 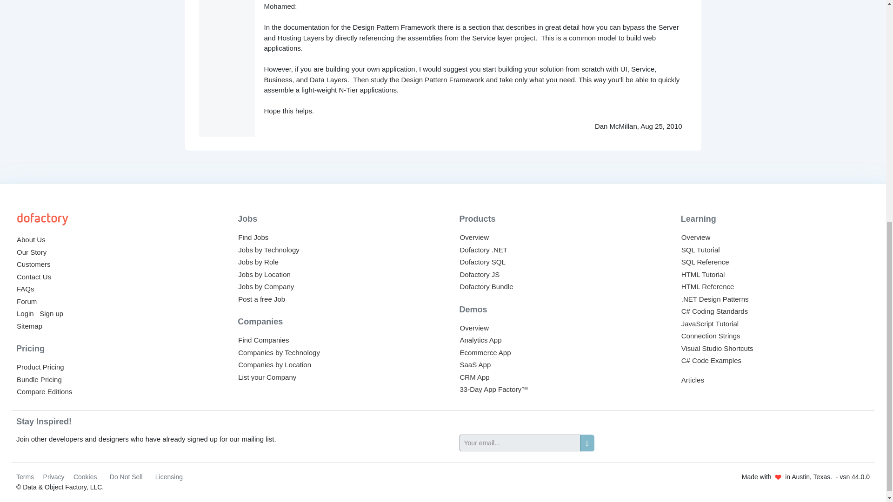 What do you see at coordinates (33, 277) in the screenshot?
I see `Contact Us` at bounding box center [33, 277].